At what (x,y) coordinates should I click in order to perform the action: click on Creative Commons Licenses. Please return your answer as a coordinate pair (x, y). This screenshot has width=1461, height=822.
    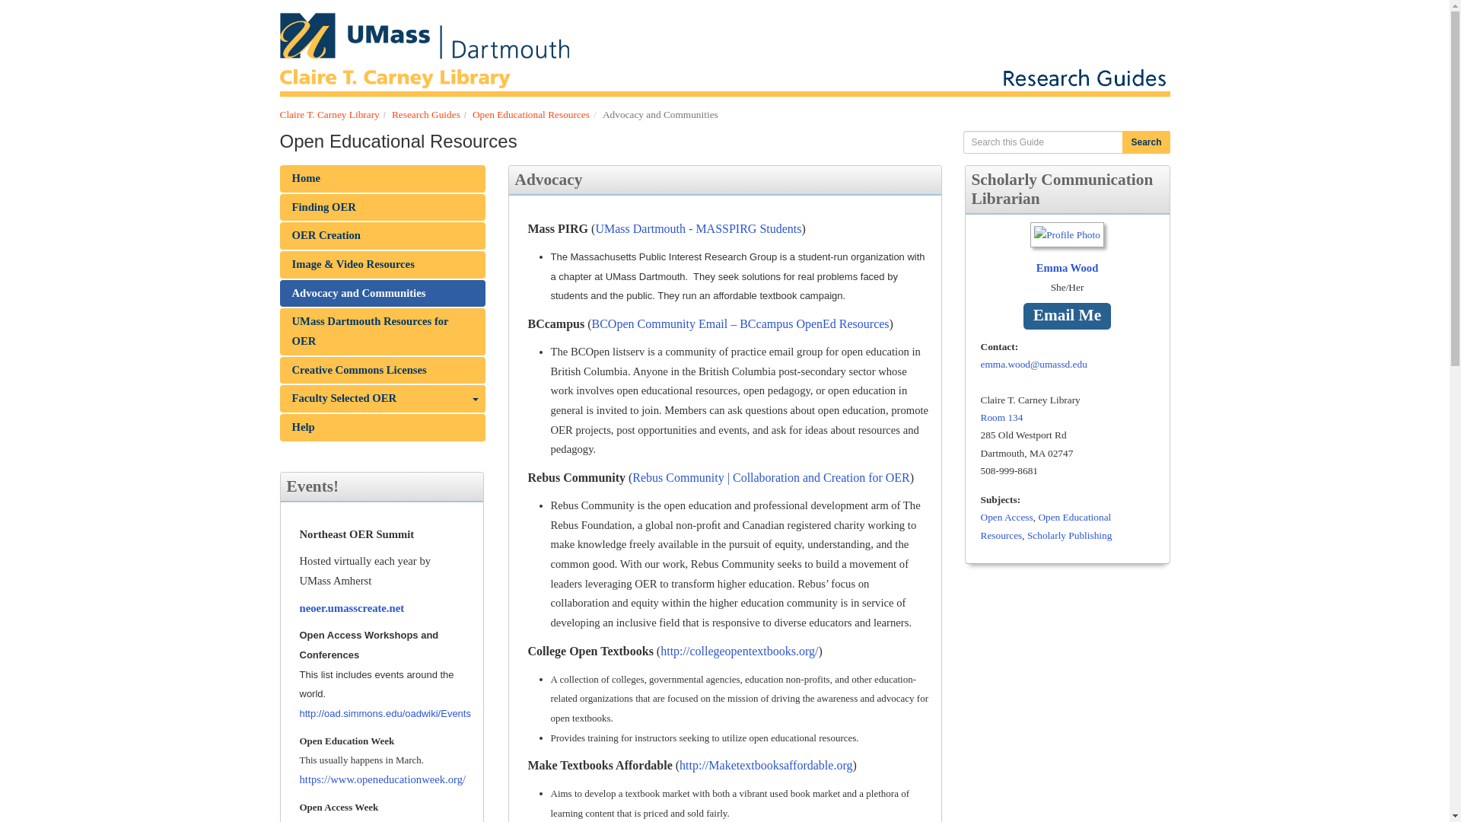
    Looking at the image, I should click on (382, 370).